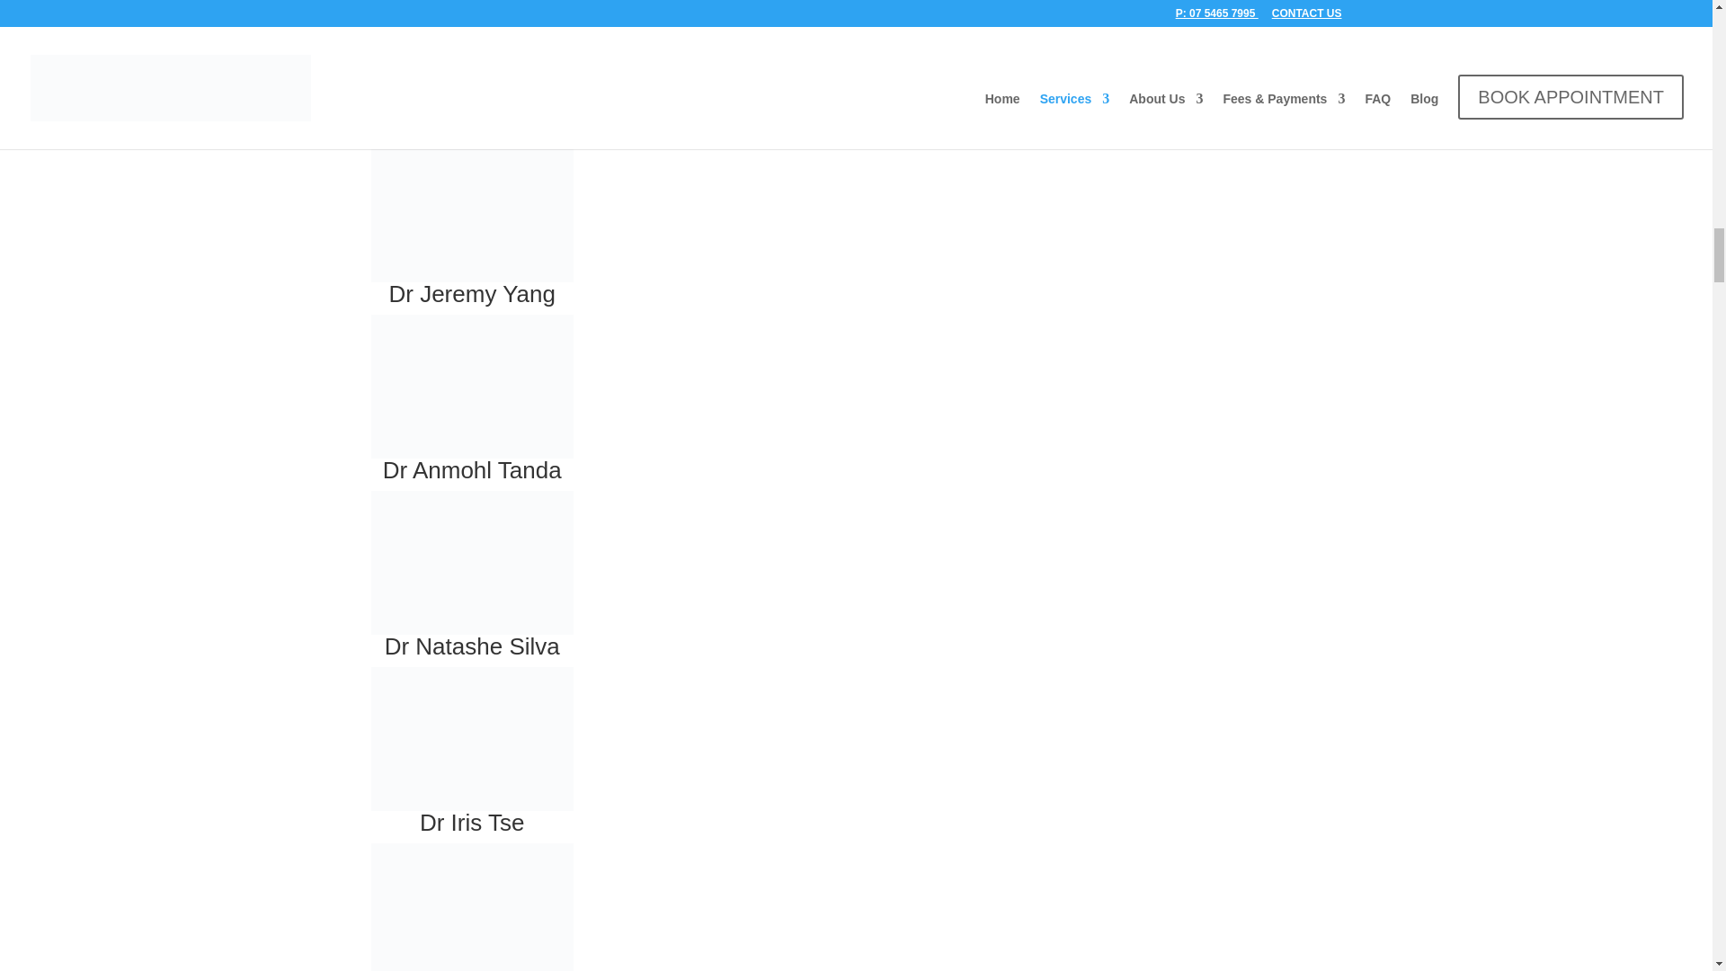  Describe the element at coordinates (471, 117) in the screenshot. I see `Dr Andrea Ho` at that location.